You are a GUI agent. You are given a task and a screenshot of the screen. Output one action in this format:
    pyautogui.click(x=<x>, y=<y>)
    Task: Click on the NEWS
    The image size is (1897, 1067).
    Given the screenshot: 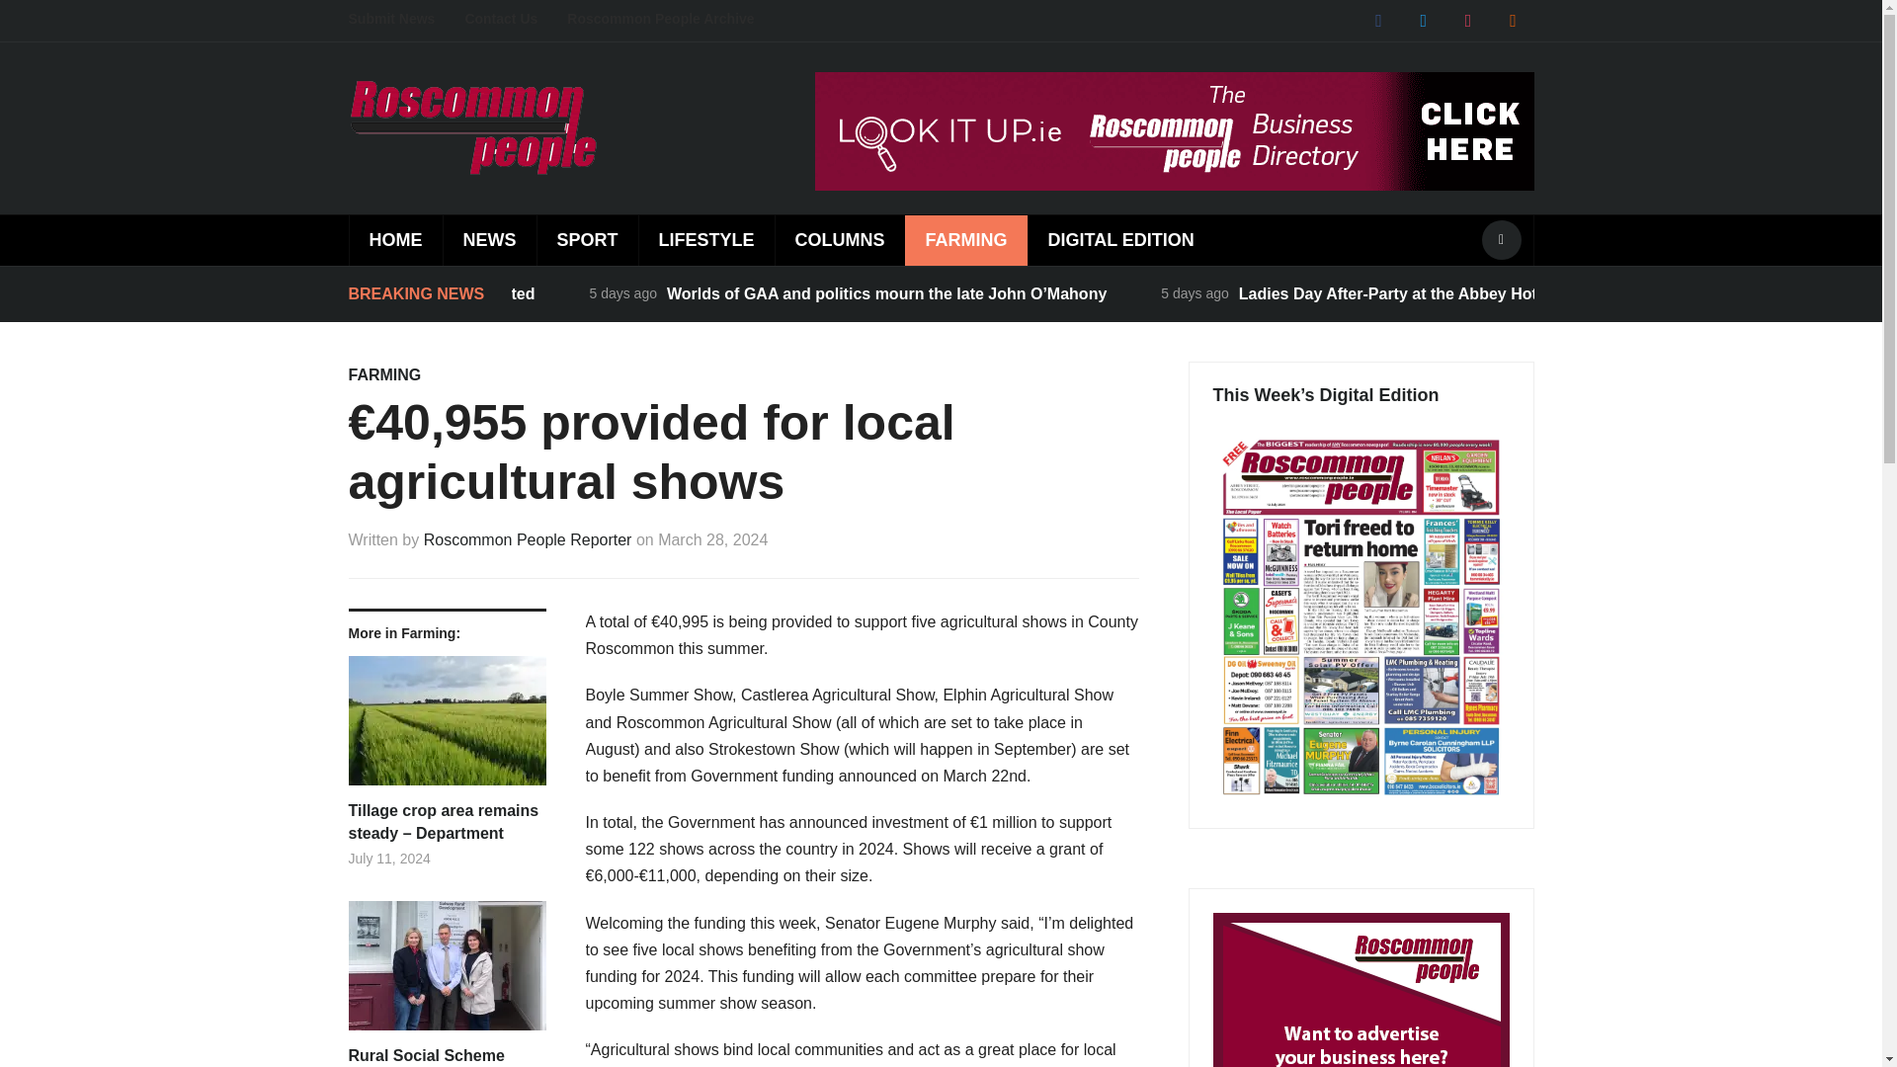 What is the action you would take?
    pyautogui.click(x=489, y=240)
    